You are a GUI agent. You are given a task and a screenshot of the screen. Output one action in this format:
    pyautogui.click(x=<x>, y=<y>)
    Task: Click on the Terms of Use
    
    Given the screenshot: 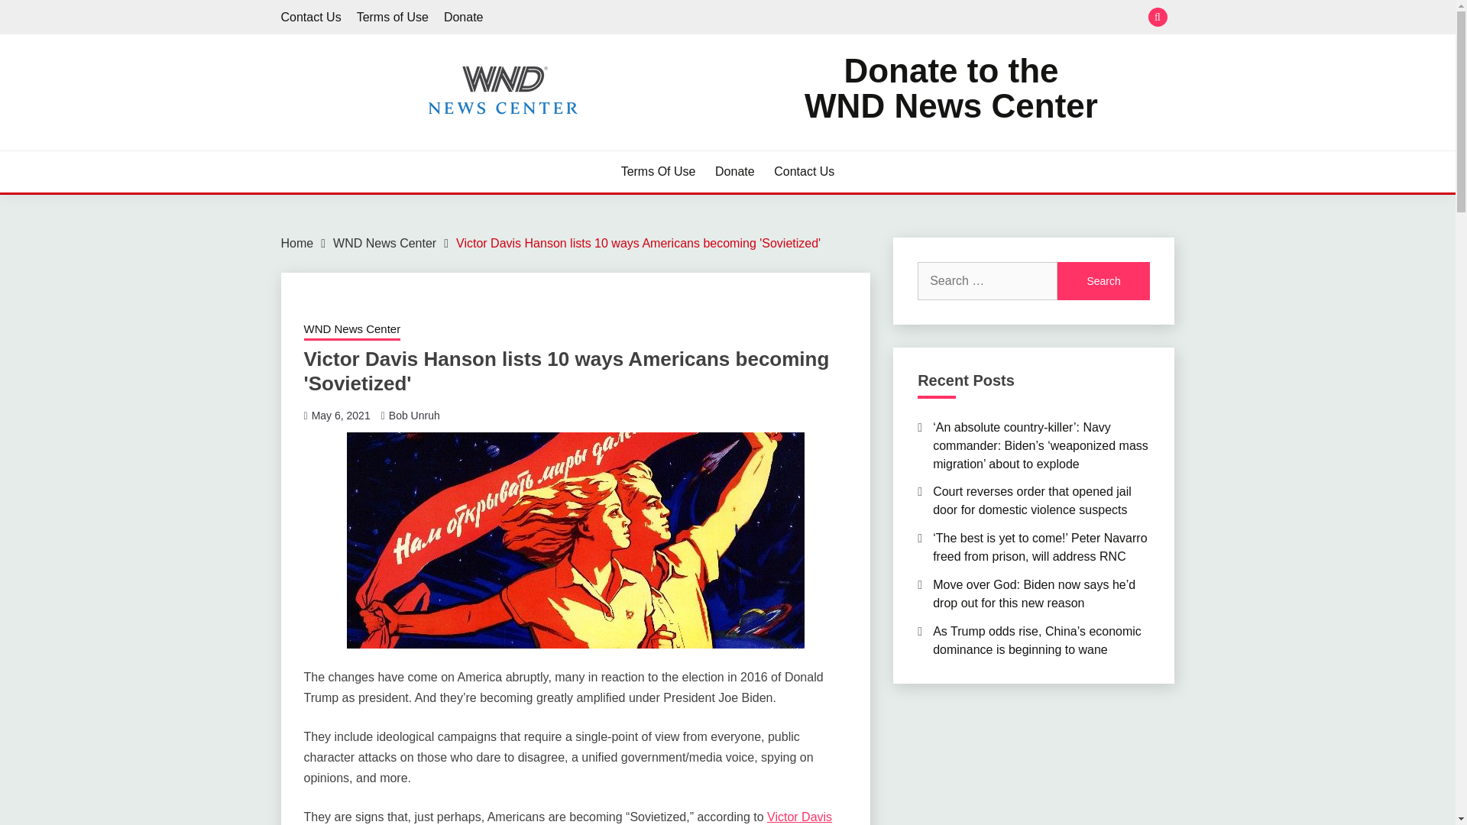 What is the action you would take?
    pyautogui.click(x=392, y=17)
    